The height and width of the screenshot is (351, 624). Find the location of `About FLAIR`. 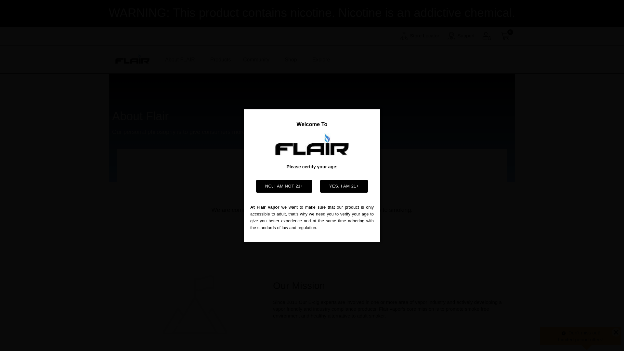

About FLAIR is located at coordinates (180, 59).